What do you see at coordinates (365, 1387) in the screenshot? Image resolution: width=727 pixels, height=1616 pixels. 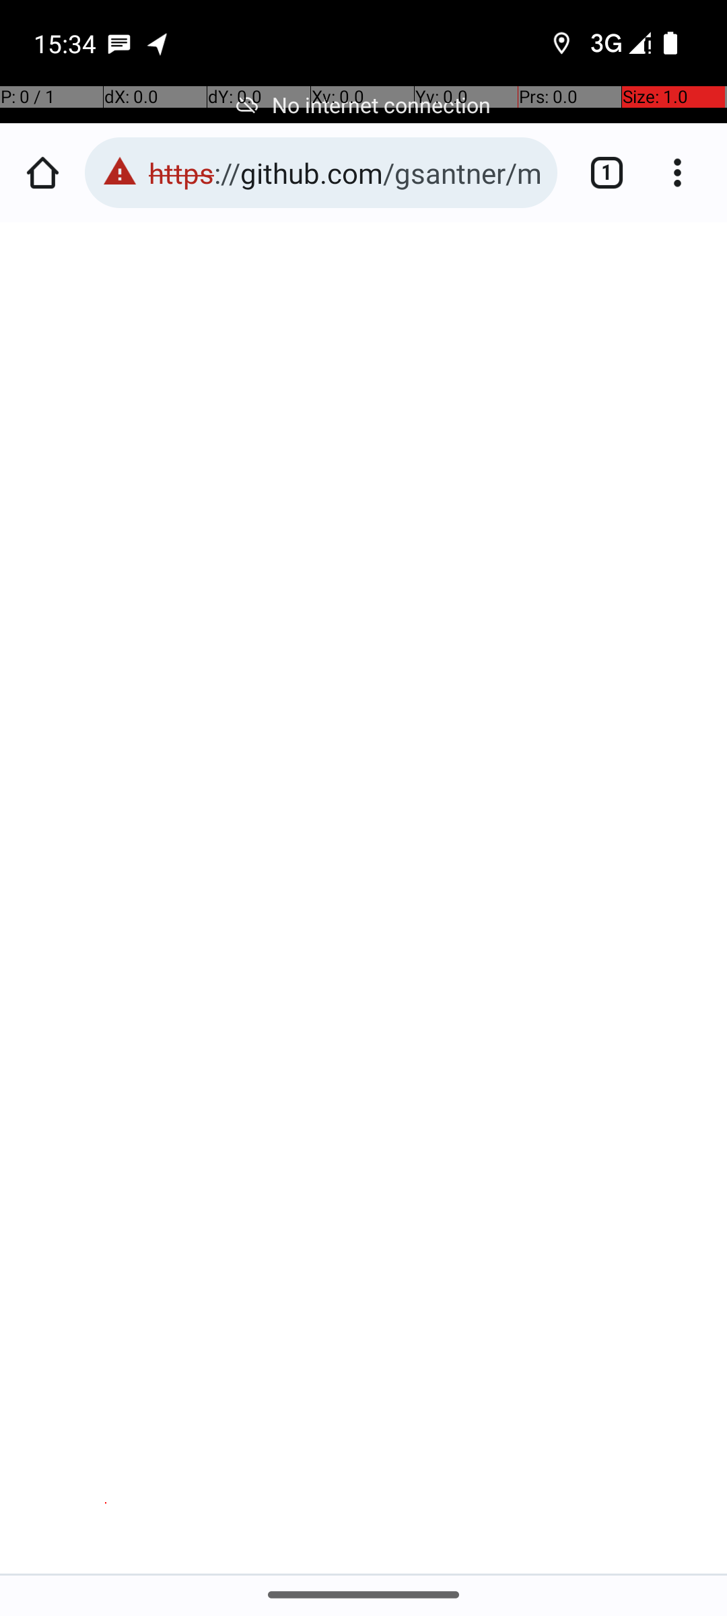 I see `Back to safety` at bounding box center [365, 1387].